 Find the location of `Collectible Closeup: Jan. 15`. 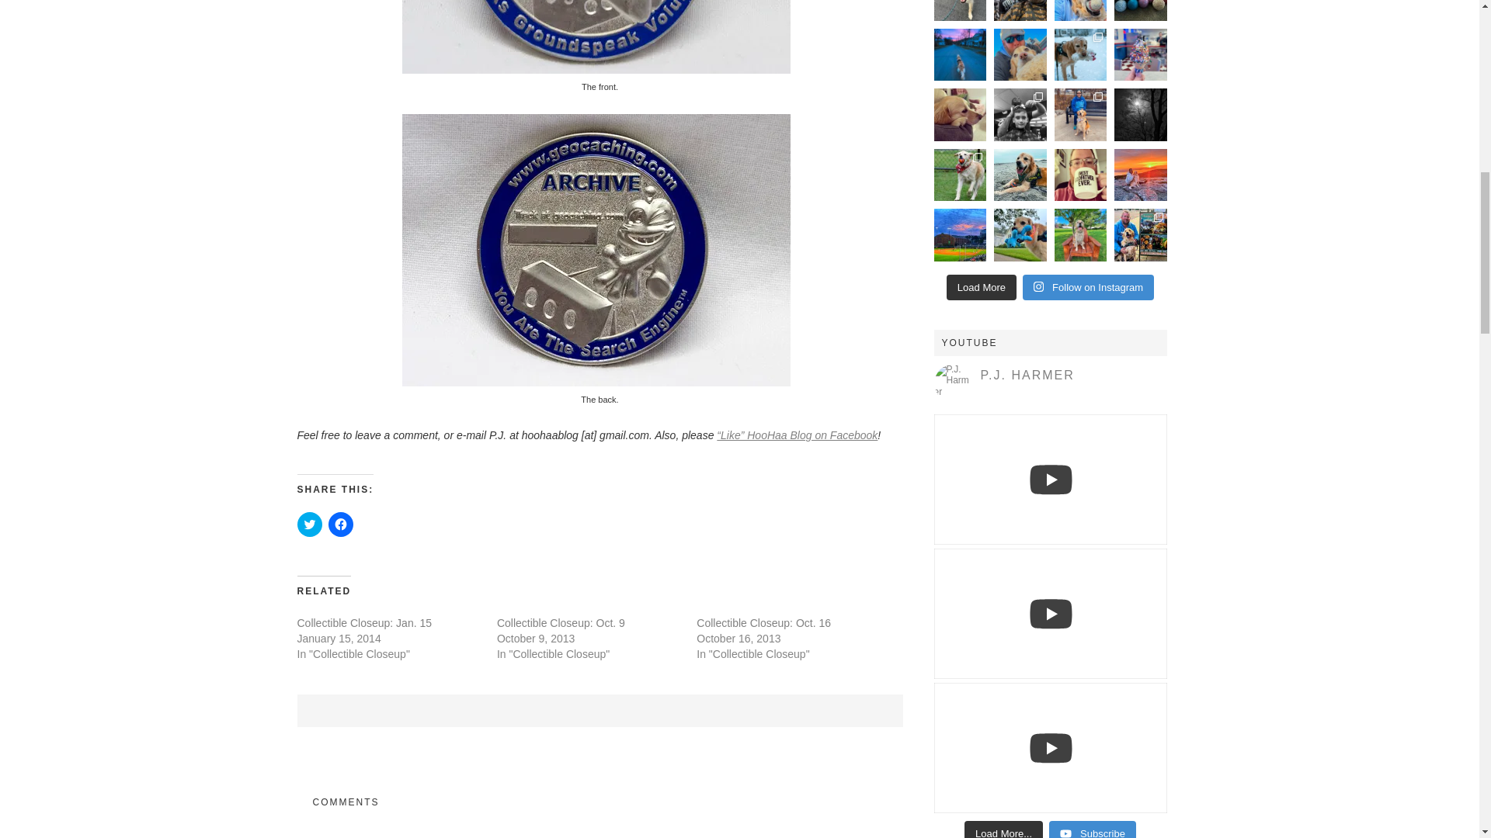

Collectible Closeup: Jan. 15 is located at coordinates (364, 622).